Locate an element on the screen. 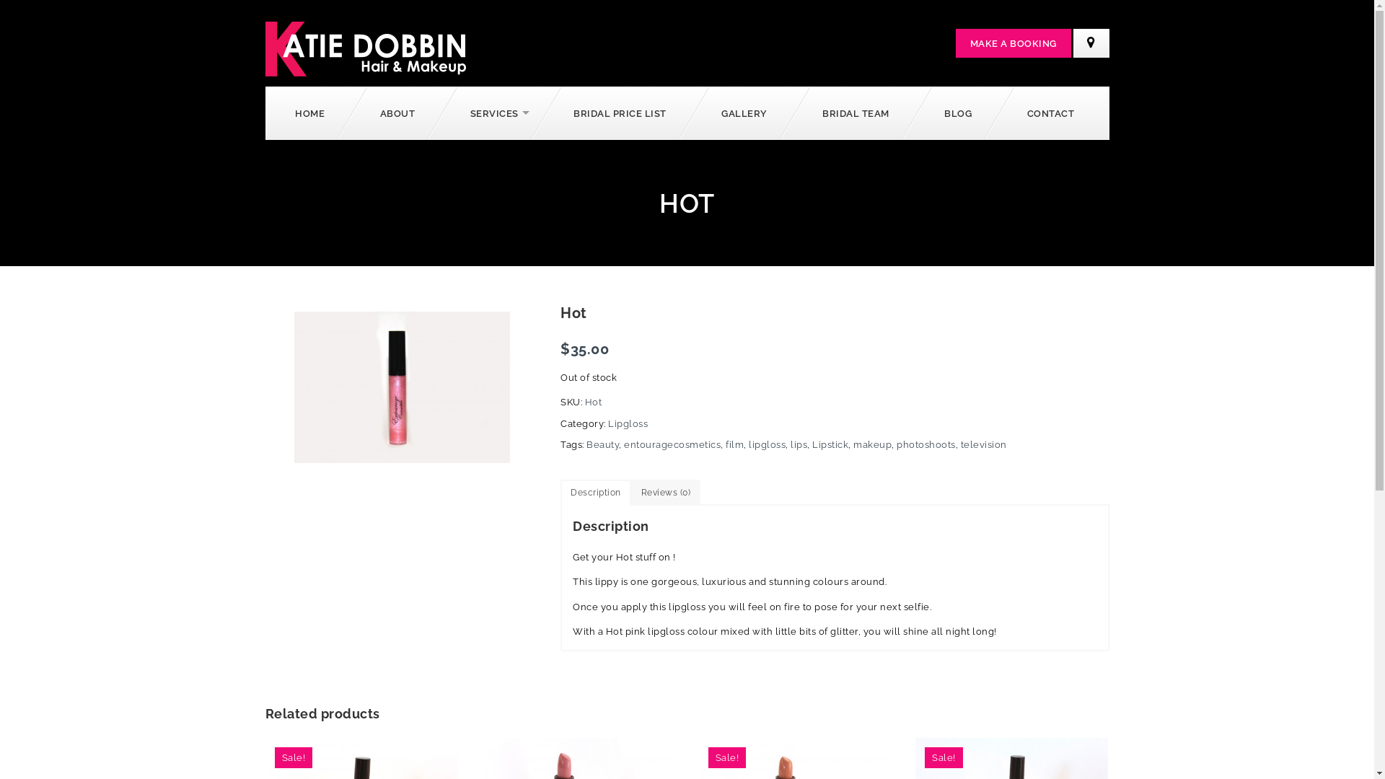  MAKE A BOOKING is located at coordinates (1013, 43).